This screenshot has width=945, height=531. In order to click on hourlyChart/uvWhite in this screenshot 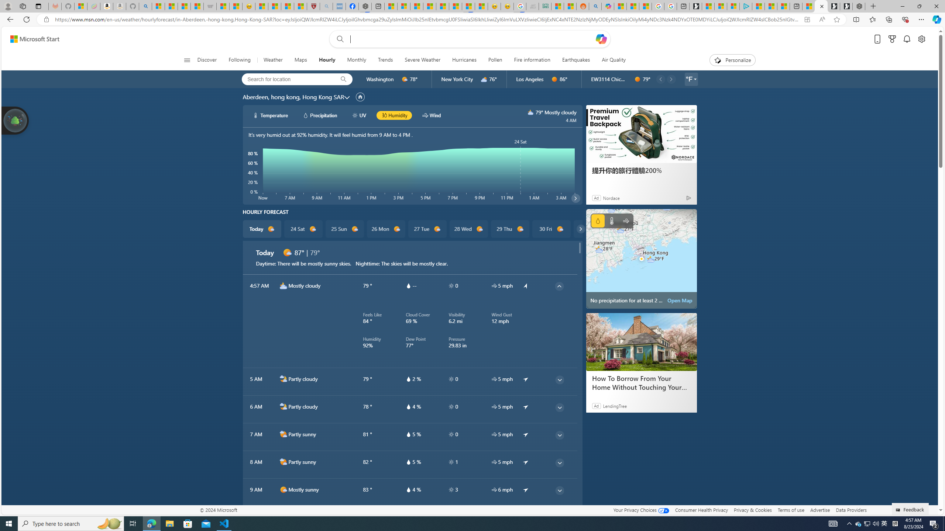, I will do `click(355, 115)`.